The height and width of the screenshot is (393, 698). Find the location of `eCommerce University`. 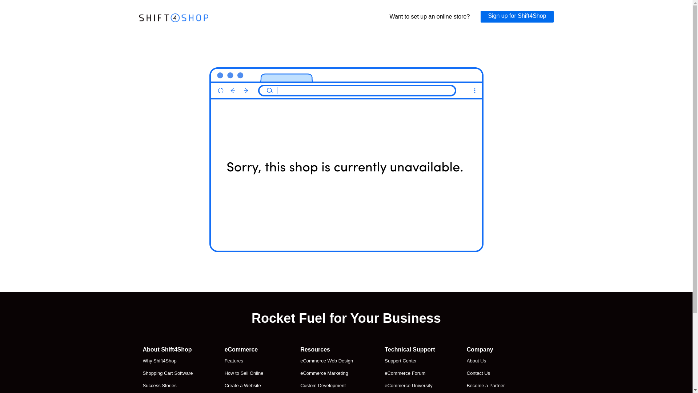

eCommerce University is located at coordinates (409, 386).